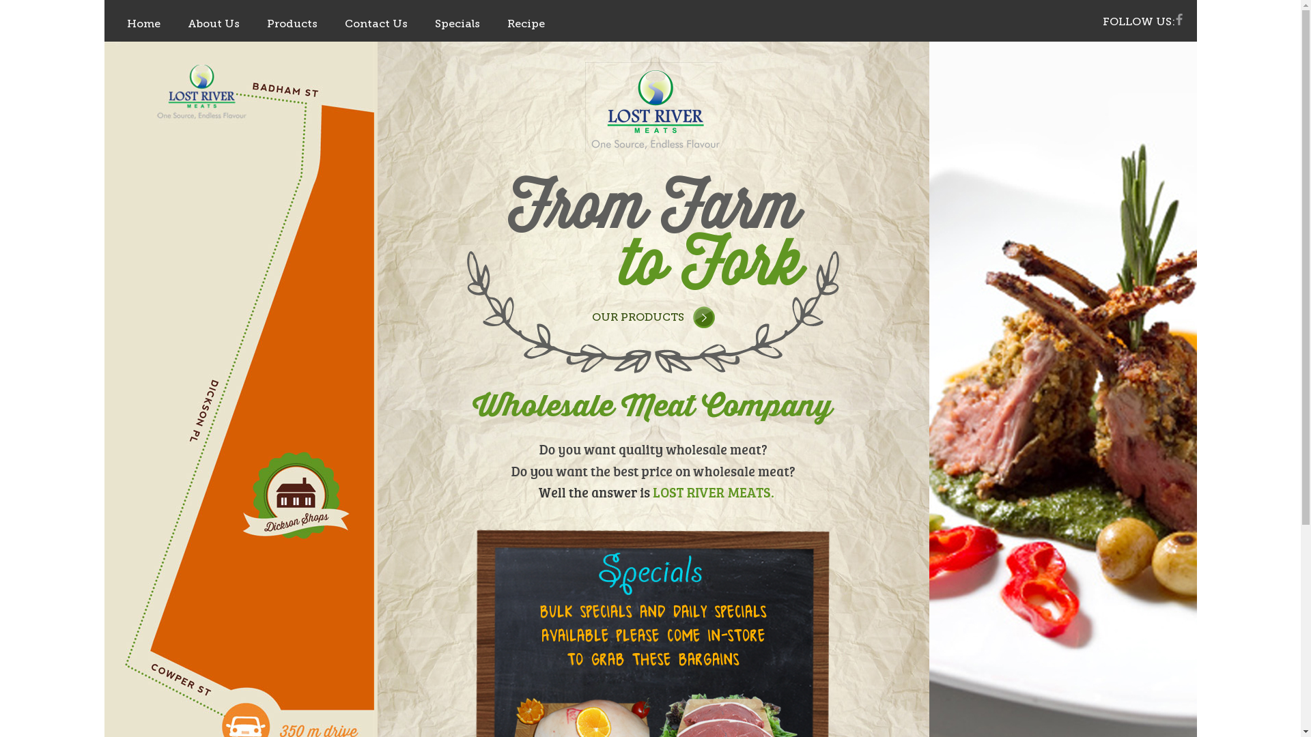 The height and width of the screenshot is (737, 1311). I want to click on About Us, so click(213, 23).